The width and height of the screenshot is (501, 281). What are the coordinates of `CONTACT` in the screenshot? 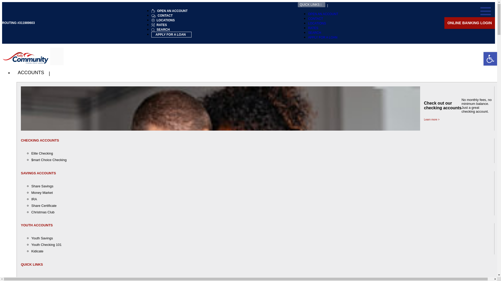 It's located at (315, 18).